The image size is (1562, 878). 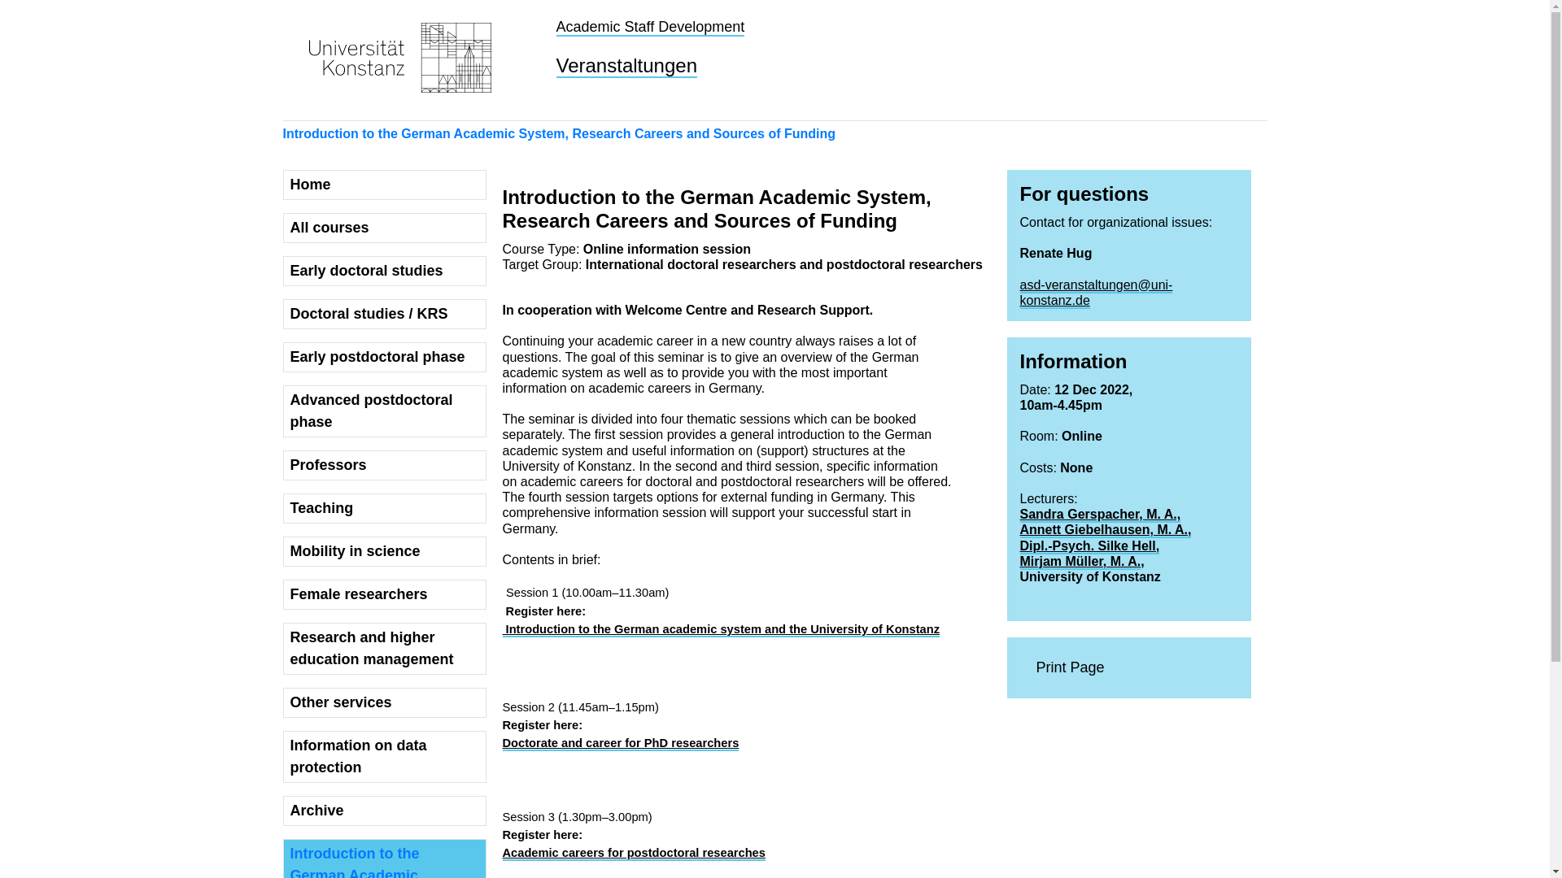 What do you see at coordinates (384, 185) in the screenshot?
I see `Home` at bounding box center [384, 185].